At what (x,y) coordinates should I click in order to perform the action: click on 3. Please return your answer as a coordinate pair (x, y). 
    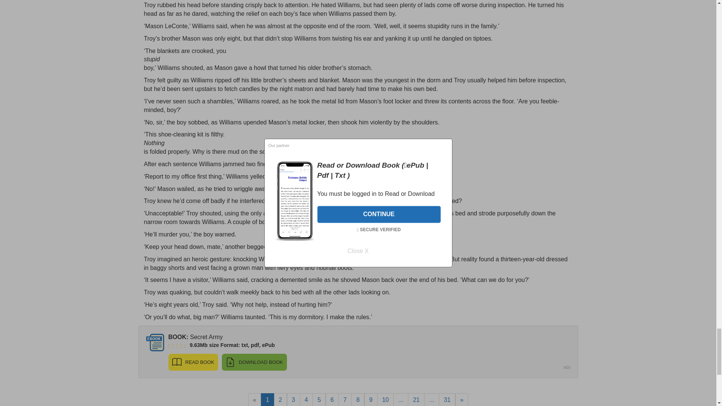
    Looking at the image, I should click on (293, 400).